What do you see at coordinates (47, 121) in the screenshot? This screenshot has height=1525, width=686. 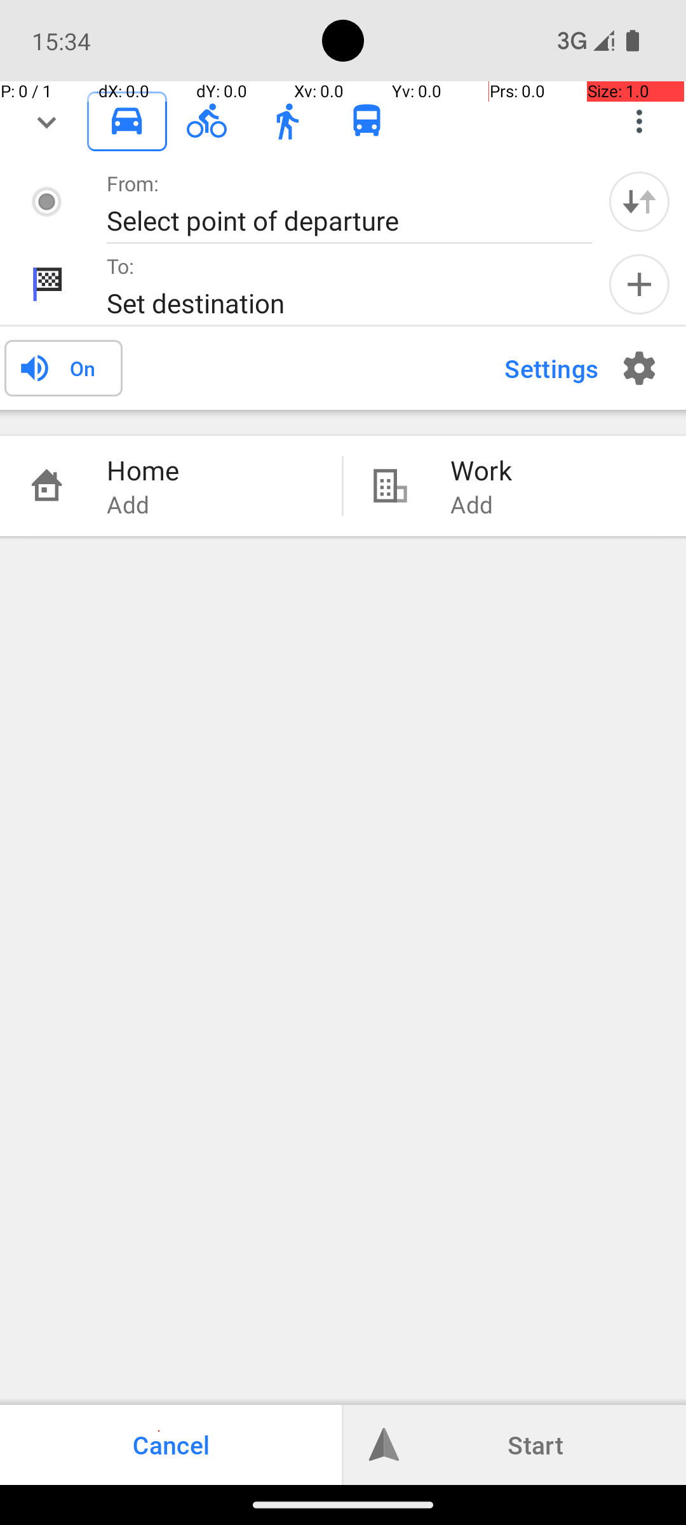 I see `fold/unfold` at bounding box center [47, 121].